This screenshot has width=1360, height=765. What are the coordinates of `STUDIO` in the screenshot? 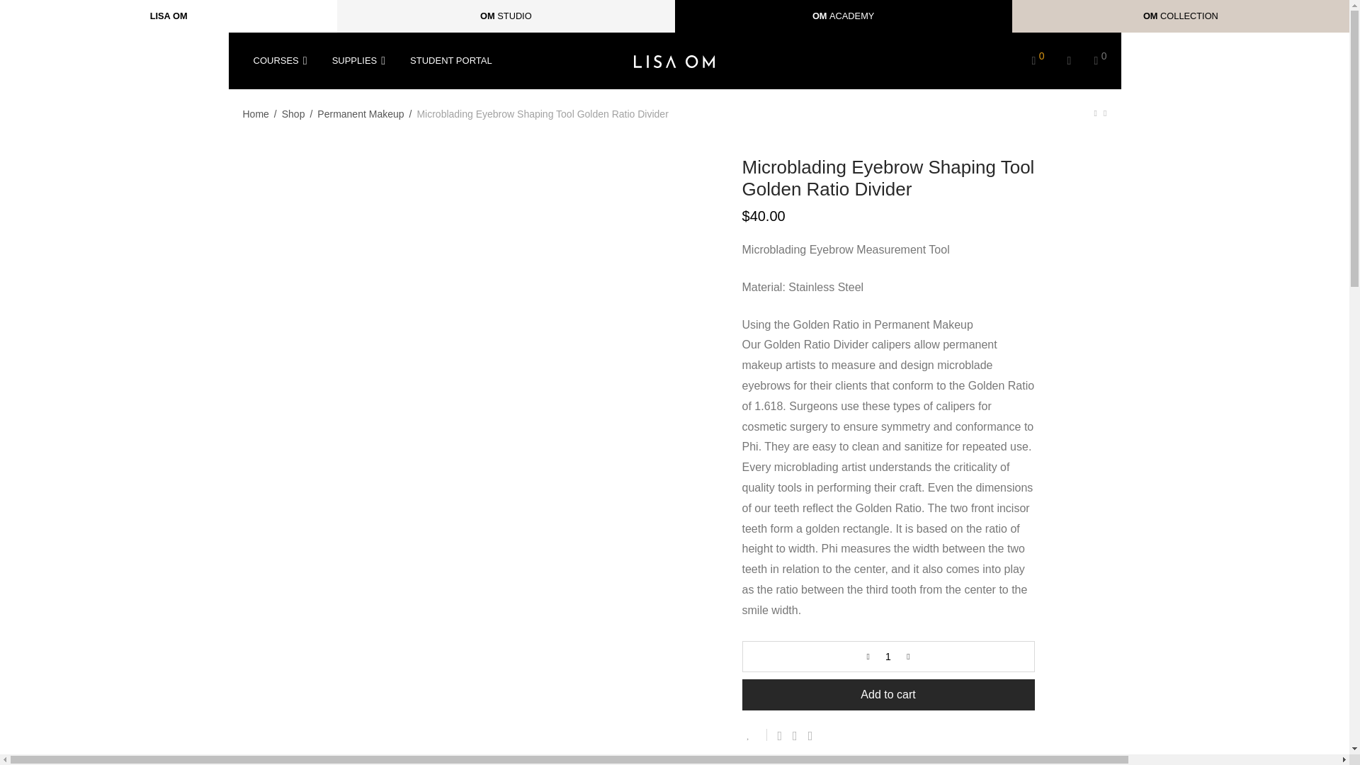 It's located at (514, 16).